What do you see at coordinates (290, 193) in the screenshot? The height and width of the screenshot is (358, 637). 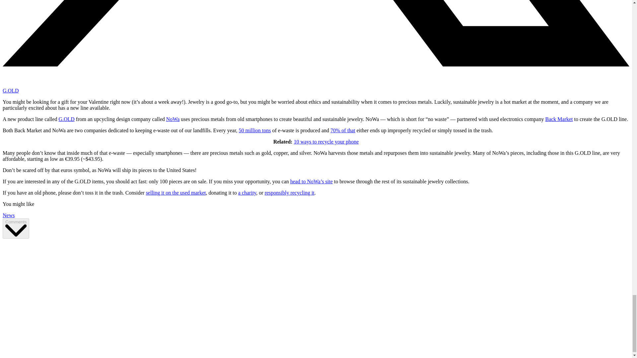 I see `responsibly recycling it` at bounding box center [290, 193].